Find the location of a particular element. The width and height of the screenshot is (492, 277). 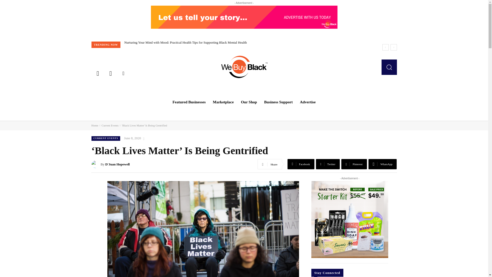

Marketplace is located at coordinates (223, 102).